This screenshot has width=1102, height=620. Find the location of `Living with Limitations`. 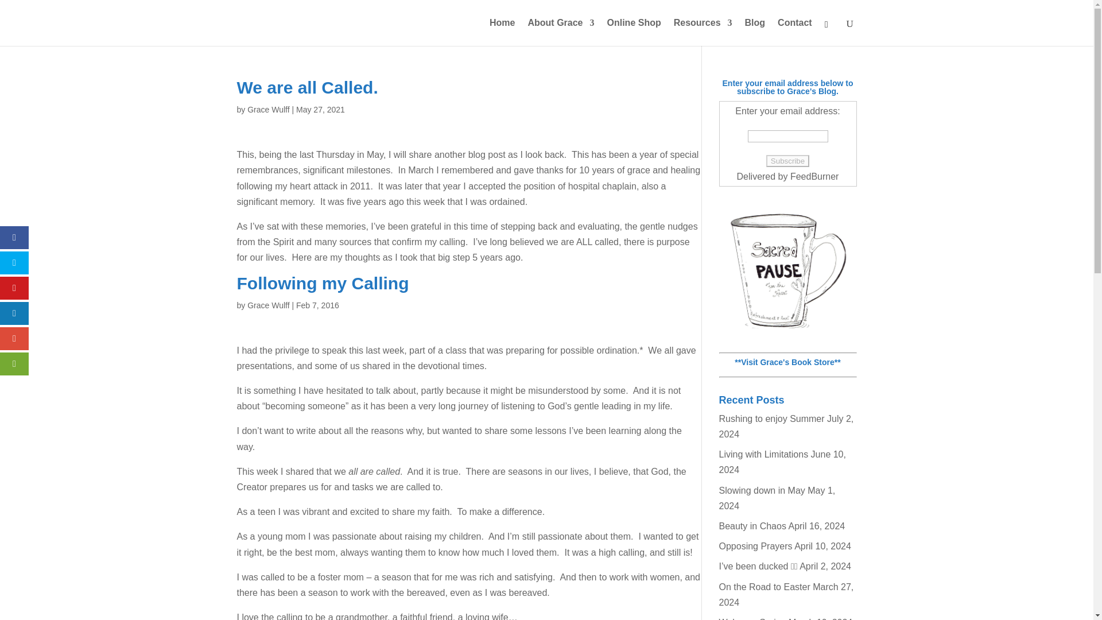

Living with Limitations is located at coordinates (763, 455).